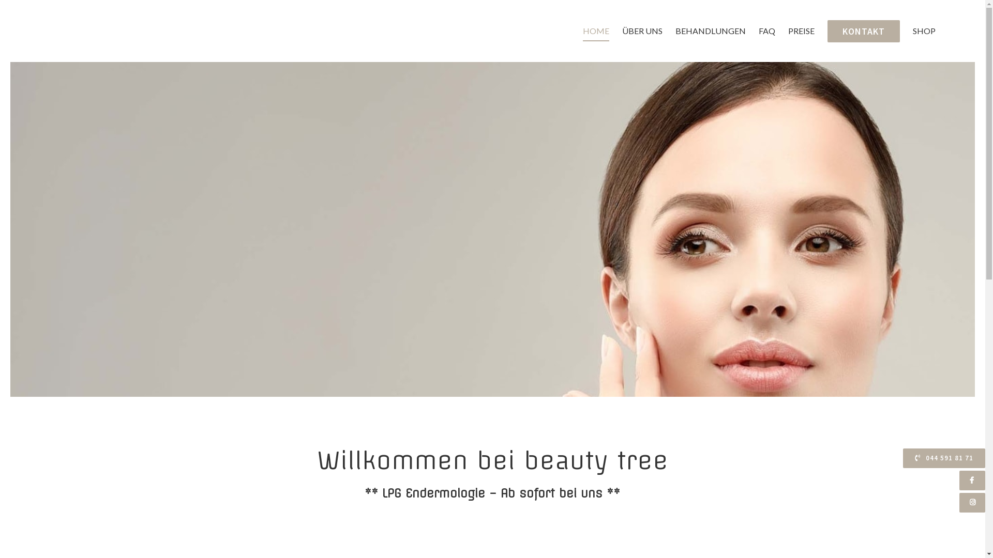 The width and height of the screenshot is (993, 558). I want to click on FAQ, so click(767, 31).